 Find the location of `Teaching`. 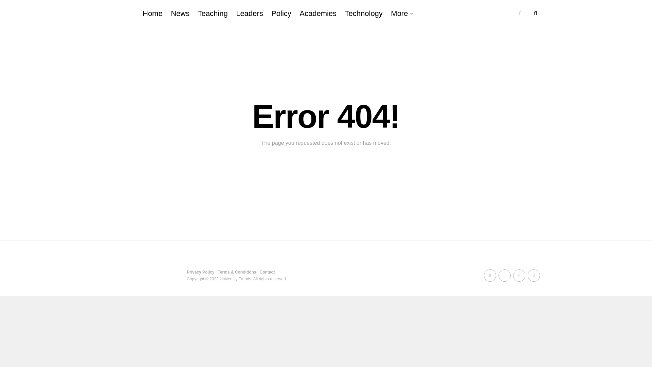

Teaching is located at coordinates (213, 14).